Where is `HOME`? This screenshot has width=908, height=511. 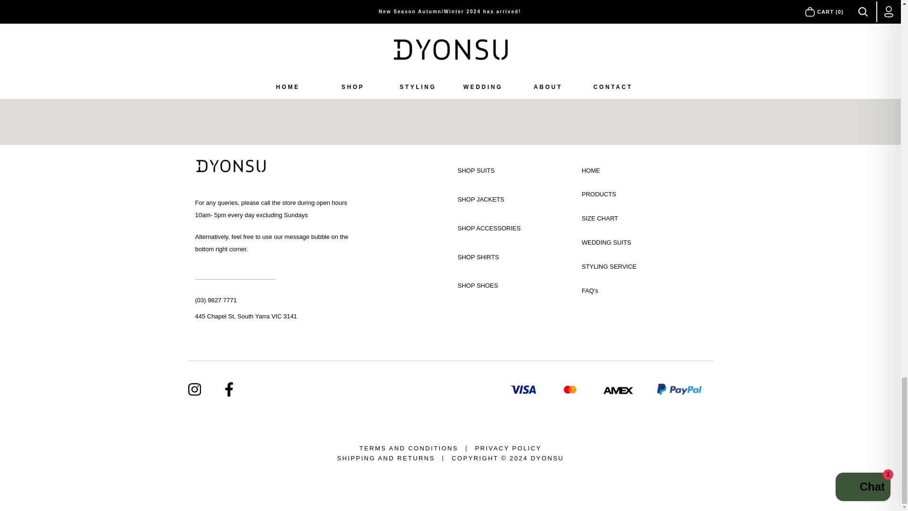 HOME is located at coordinates (644, 170).